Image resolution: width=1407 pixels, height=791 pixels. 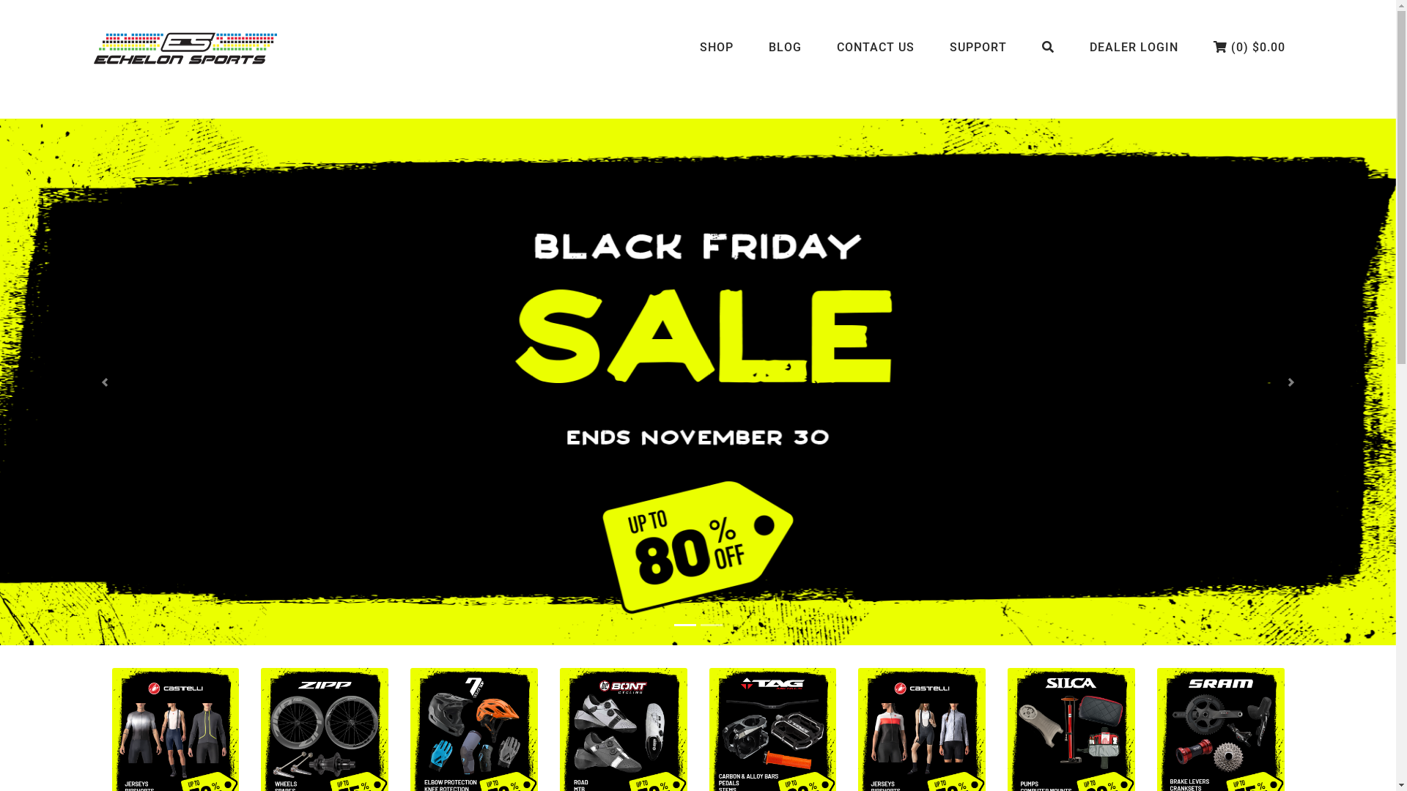 I want to click on SHOP, so click(x=716, y=48).